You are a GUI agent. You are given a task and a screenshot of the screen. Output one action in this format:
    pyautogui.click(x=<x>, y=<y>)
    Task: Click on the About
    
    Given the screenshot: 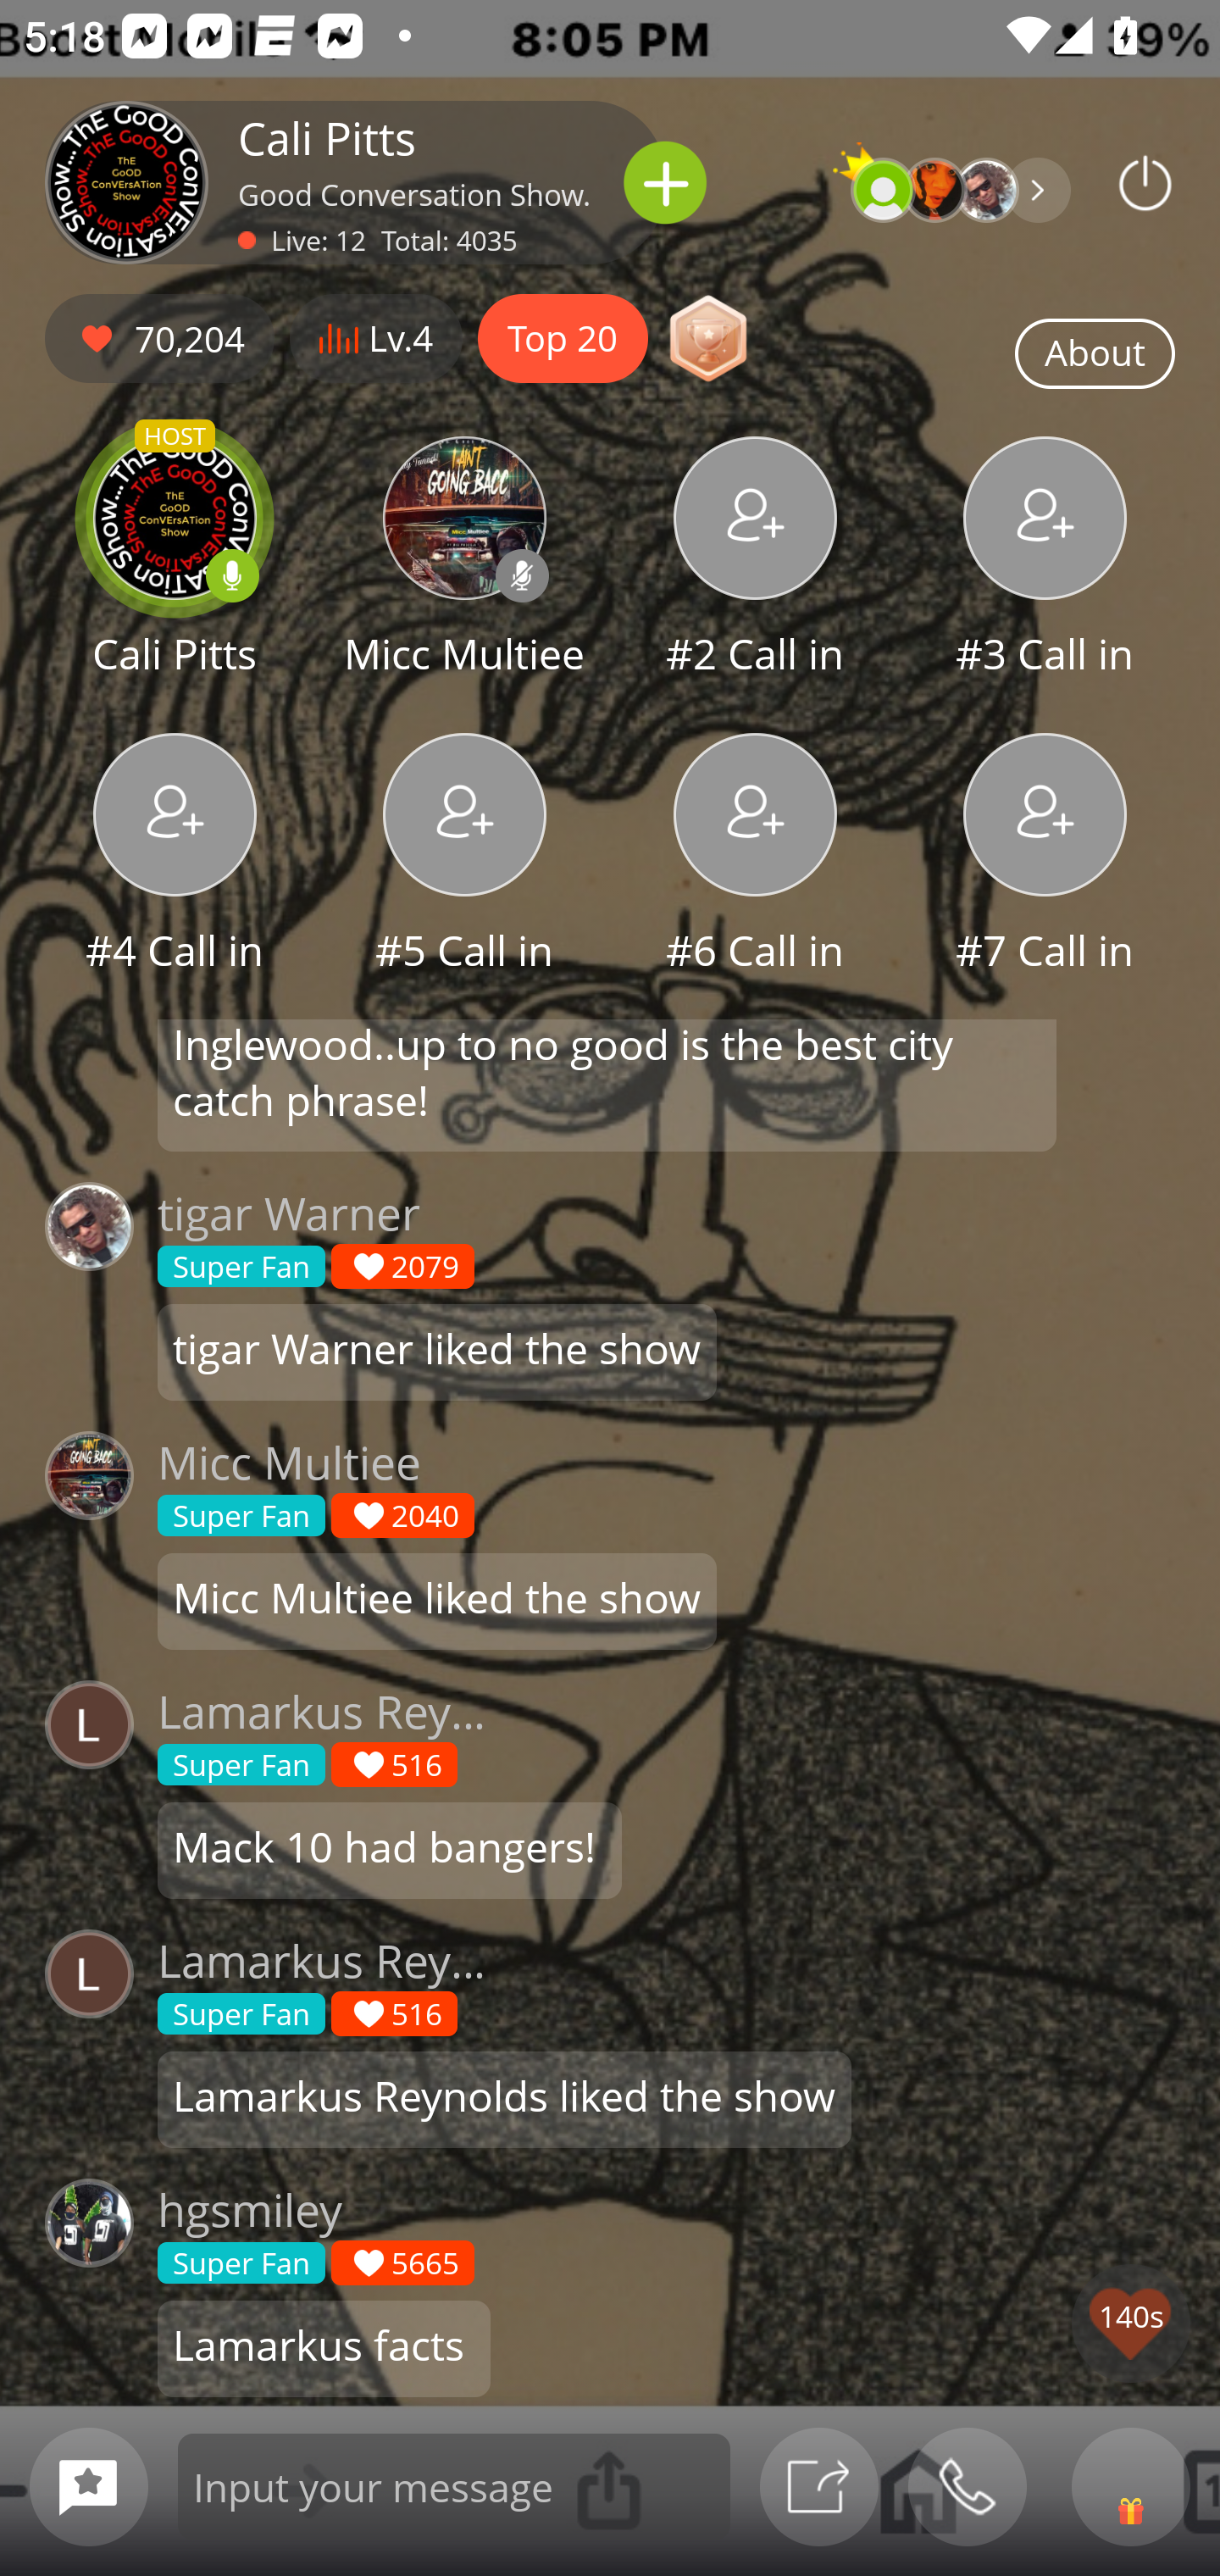 What is the action you would take?
    pyautogui.click(x=1095, y=354)
    